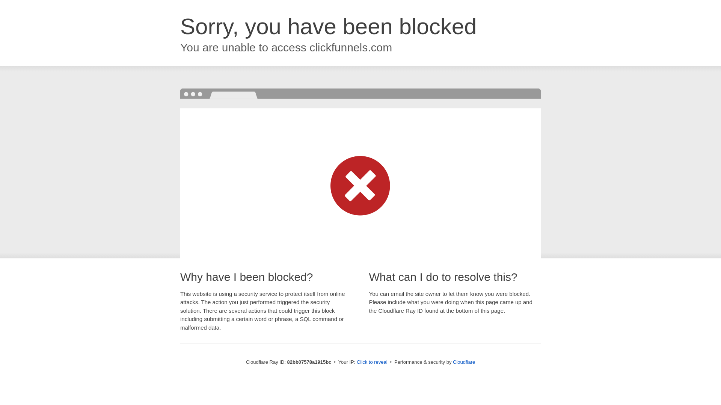 The height and width of the screenshot is (405, 721). What do you see at coordinates (372, 362) in the screenshot?
I see `Click to reveal` at bounding box center [372, 362].